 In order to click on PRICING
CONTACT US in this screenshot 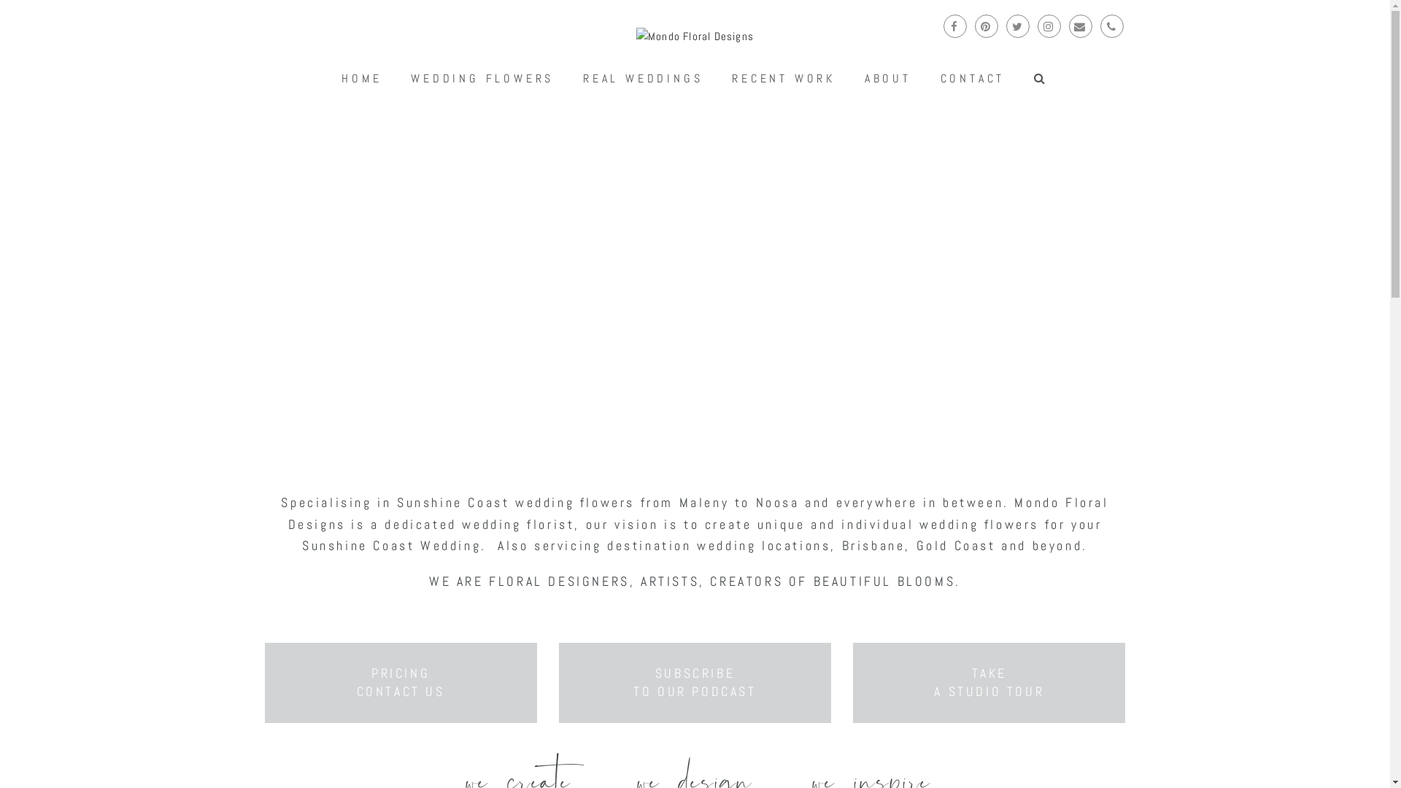, I will do `click(401, 682)`.